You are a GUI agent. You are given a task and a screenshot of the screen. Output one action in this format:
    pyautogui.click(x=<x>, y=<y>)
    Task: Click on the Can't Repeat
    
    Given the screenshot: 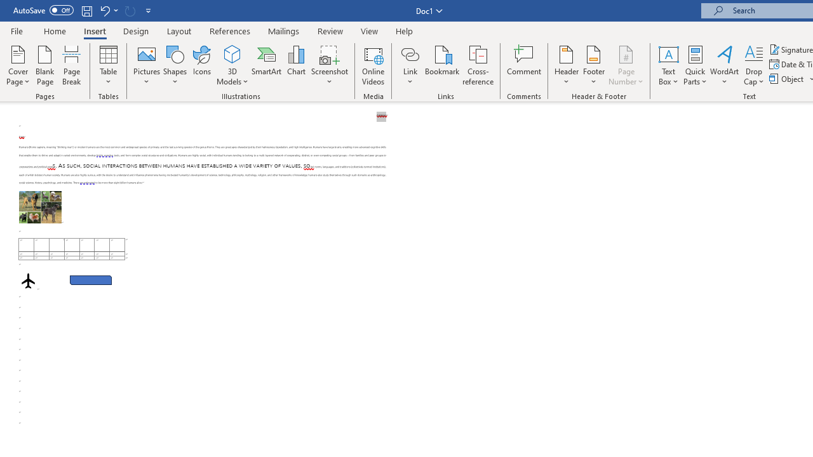 What is the action you would take?
    pyautogui.click(x=130, y=10)
    